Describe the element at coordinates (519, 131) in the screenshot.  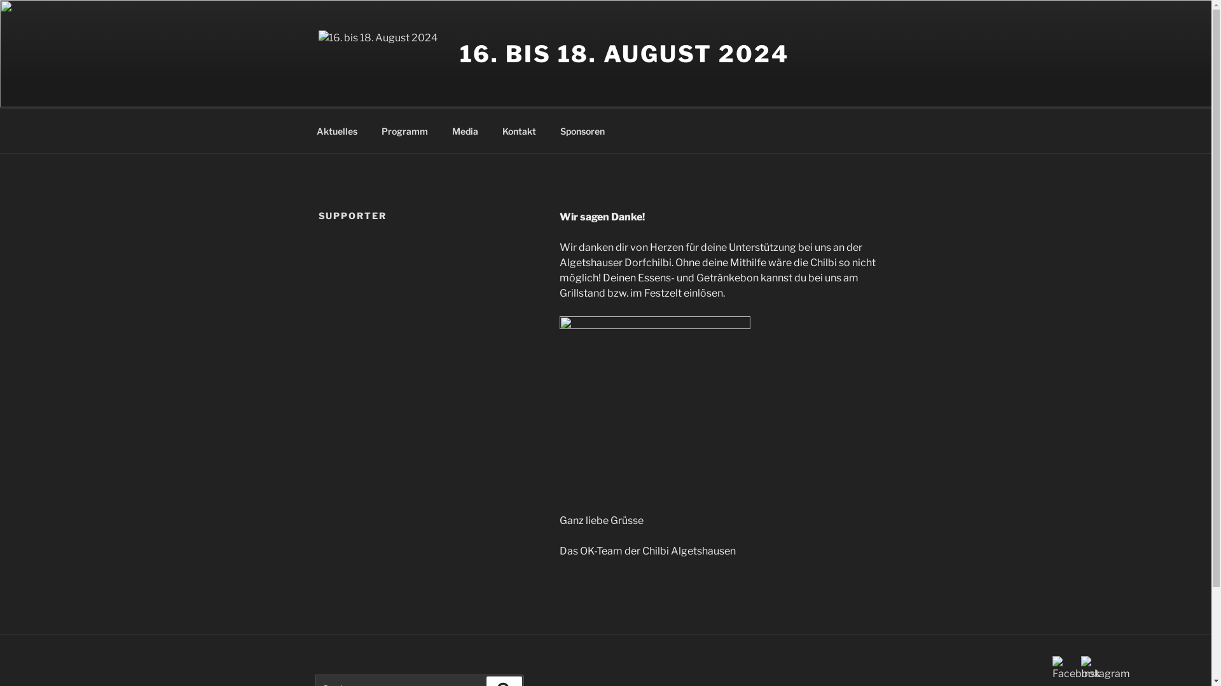
I see `Kontakt` at that location.